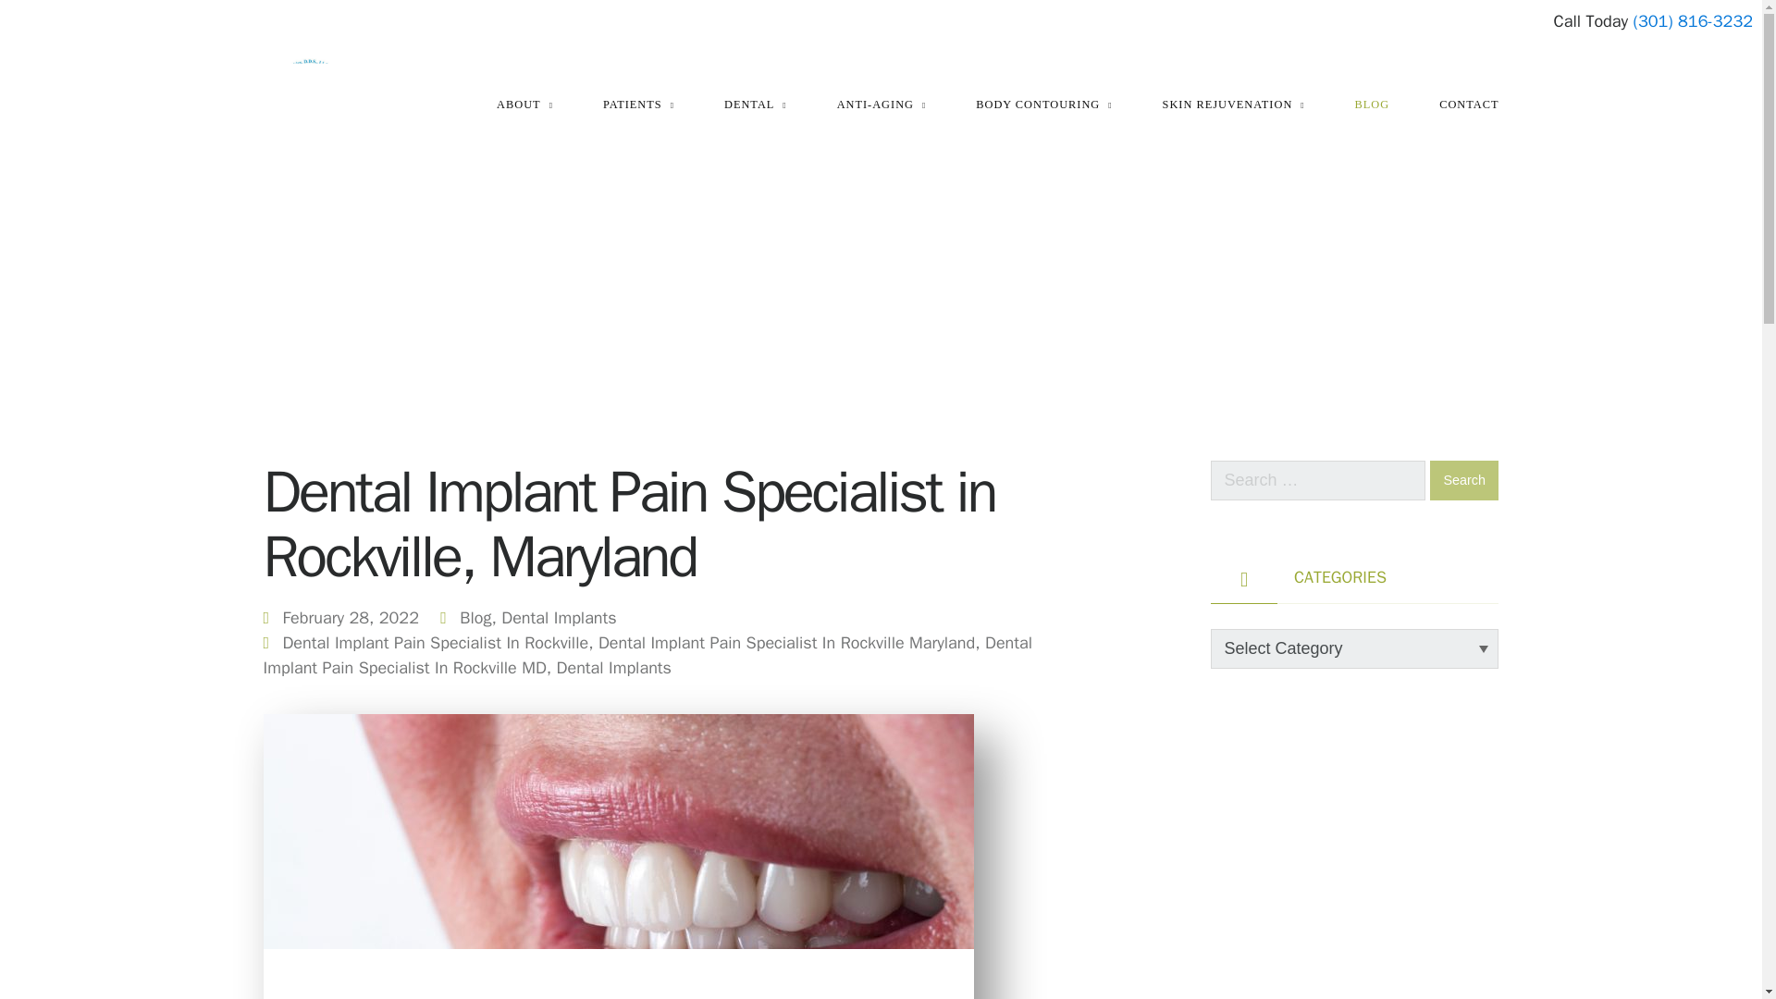  What do you see at coordinates (524, 105) in the screenshot?
I see `ABOUT` at bounding box center [524, 105].